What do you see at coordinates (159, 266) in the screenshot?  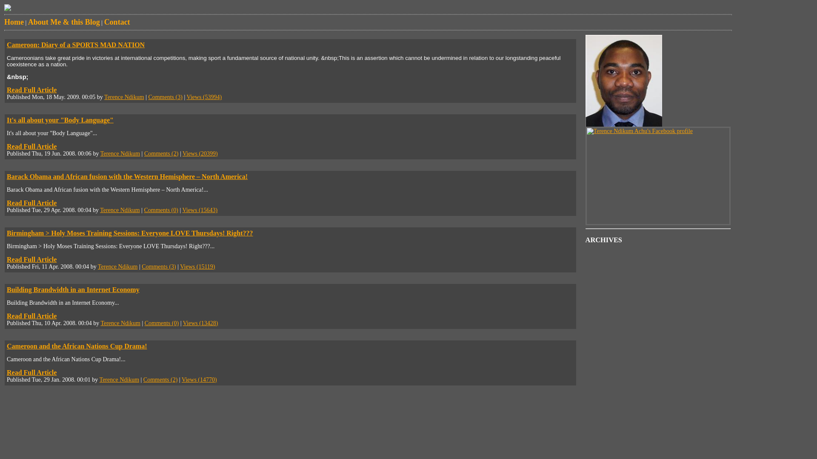 I see `Comments (3)` at bounding box center [159, 266].